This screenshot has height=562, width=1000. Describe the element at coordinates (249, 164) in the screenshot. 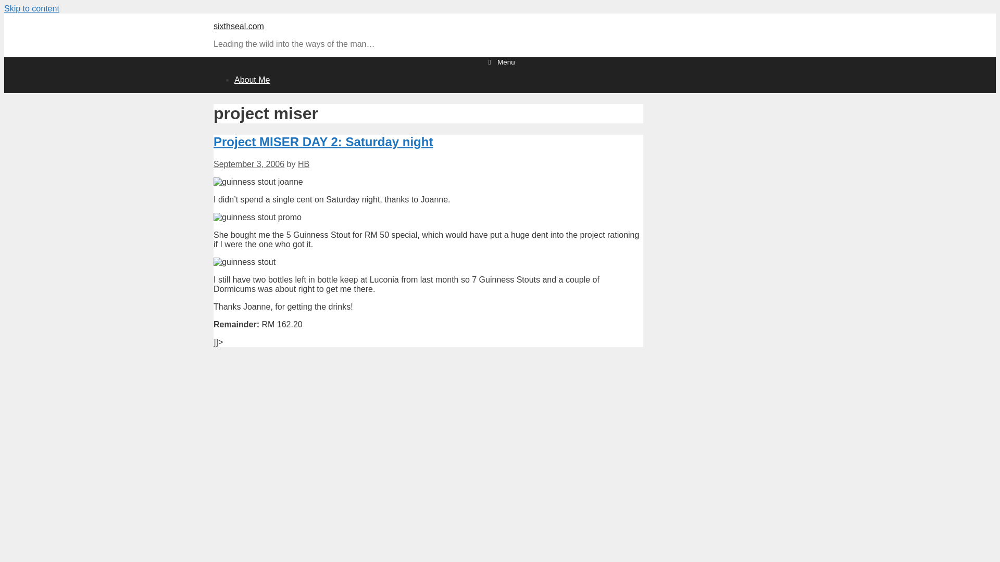

I see `9:25 am` at that location.